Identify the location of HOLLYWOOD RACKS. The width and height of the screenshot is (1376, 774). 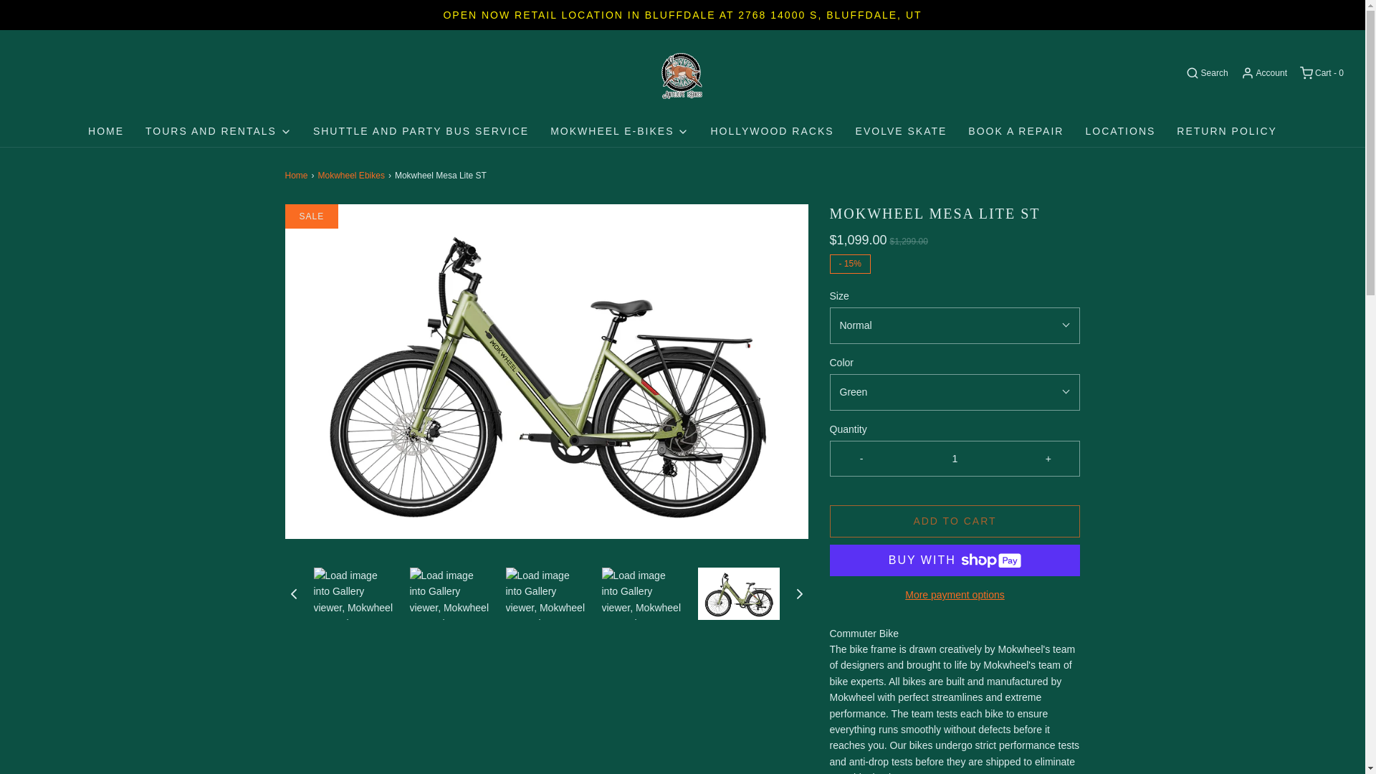
(771, 131).